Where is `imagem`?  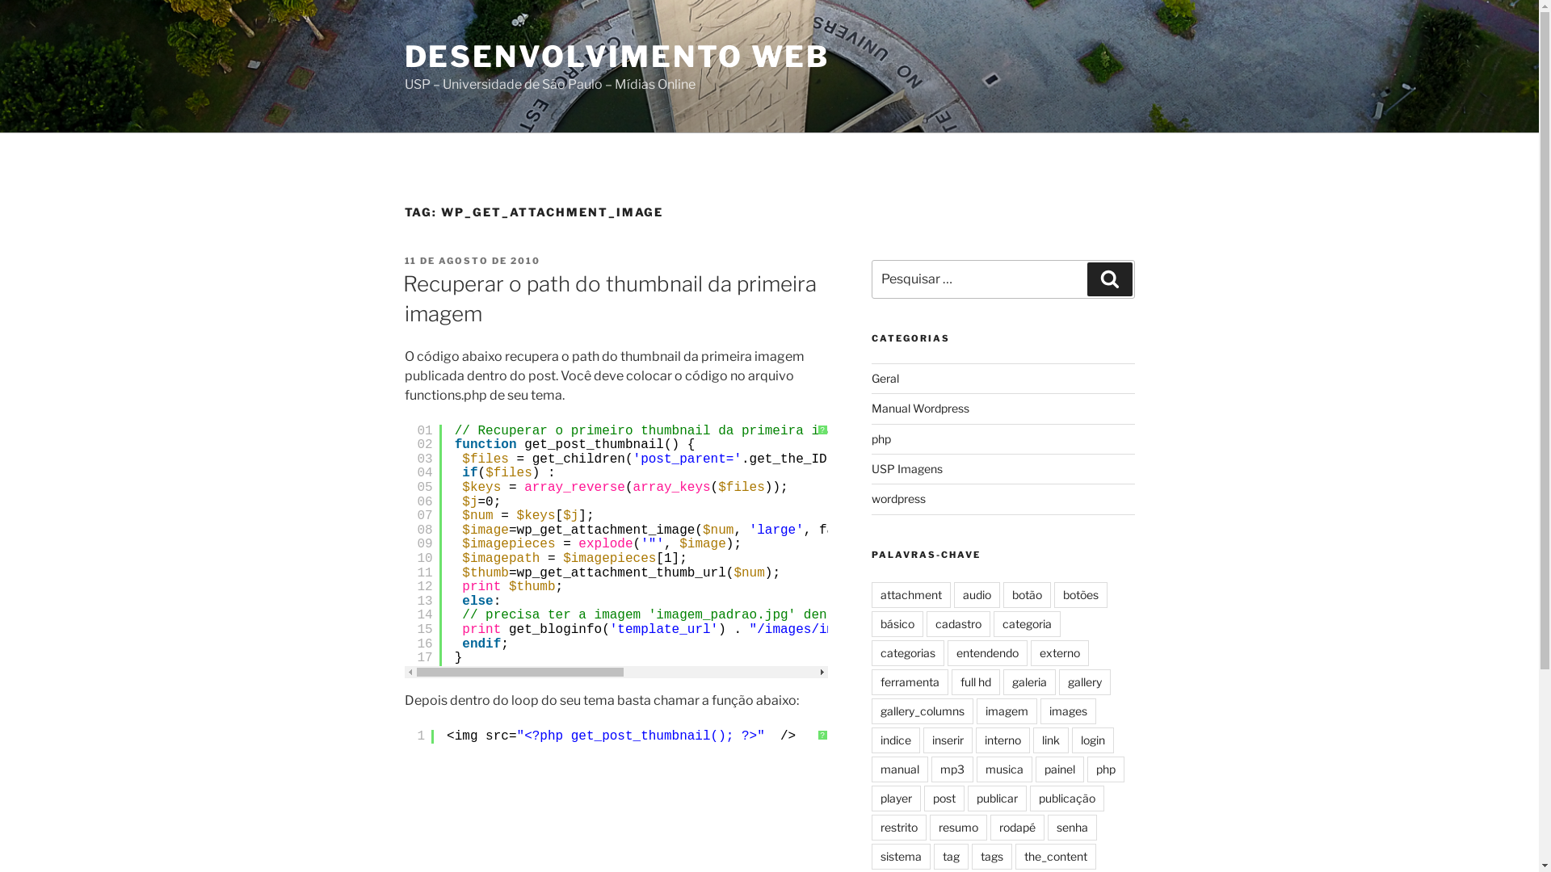
imagem is located at coordinates (1007, 711).